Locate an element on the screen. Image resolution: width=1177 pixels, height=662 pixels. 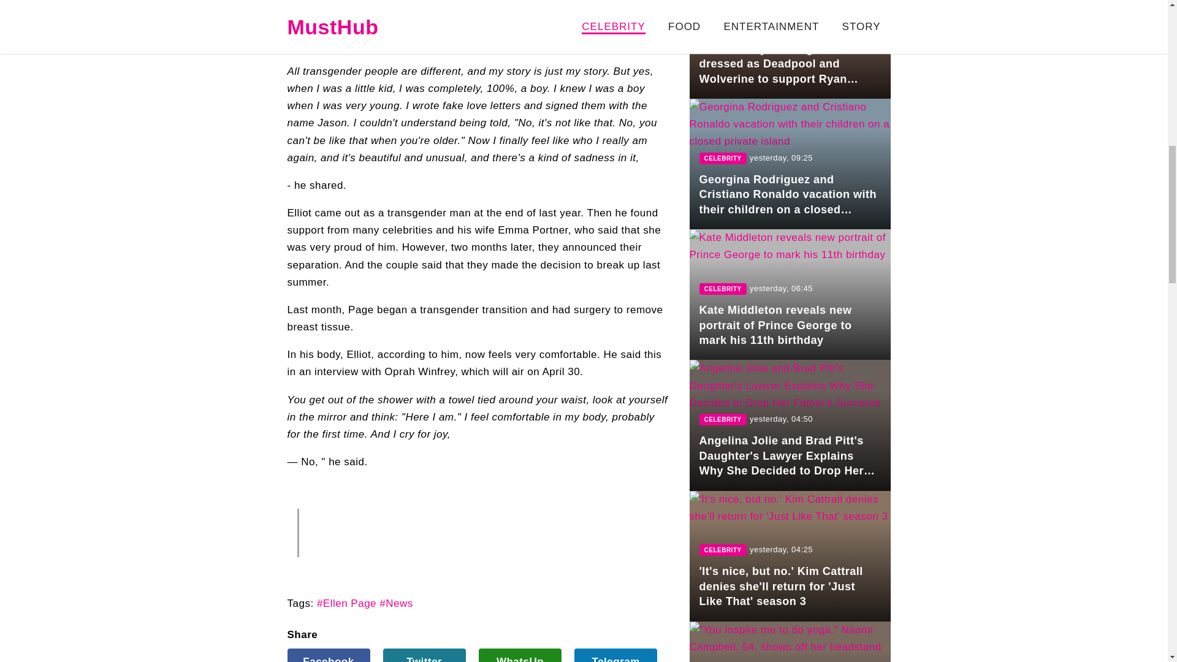
WhatsUp is located at coordinates (520, 655).